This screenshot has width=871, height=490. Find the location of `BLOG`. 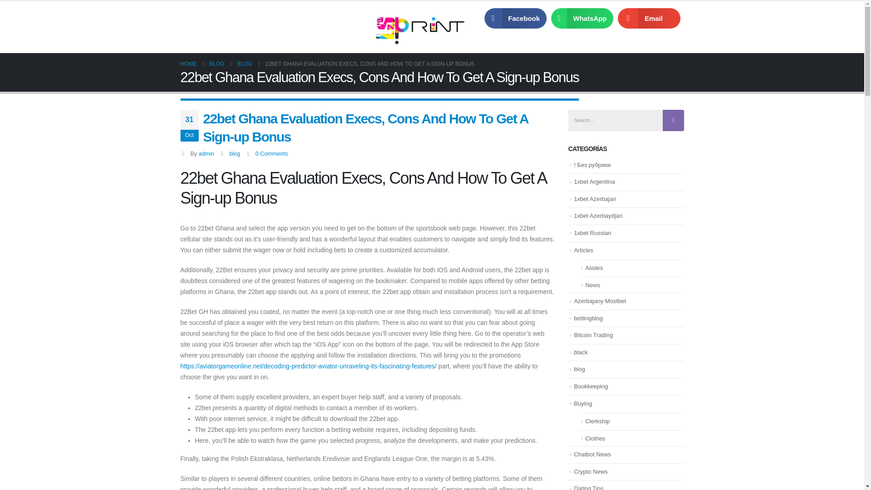

BLOG is located at coordinates (217, 64).